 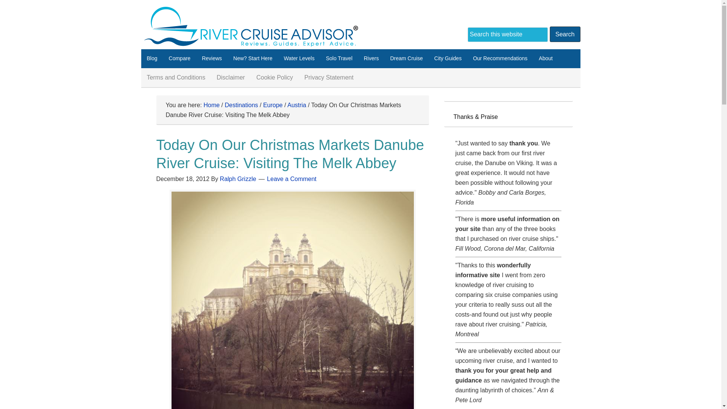 What do you see at coordinates (292, 179) in the screenshot?
I see `Leave a Comment` at bounding box center [292, 179].